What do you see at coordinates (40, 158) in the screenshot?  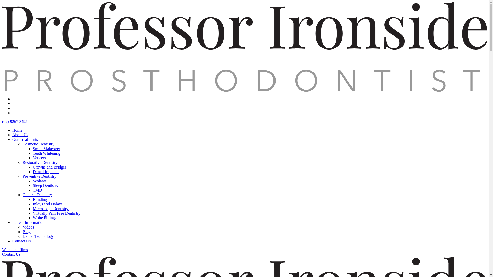 I see `Veneers` at bounding box center [40, 158].